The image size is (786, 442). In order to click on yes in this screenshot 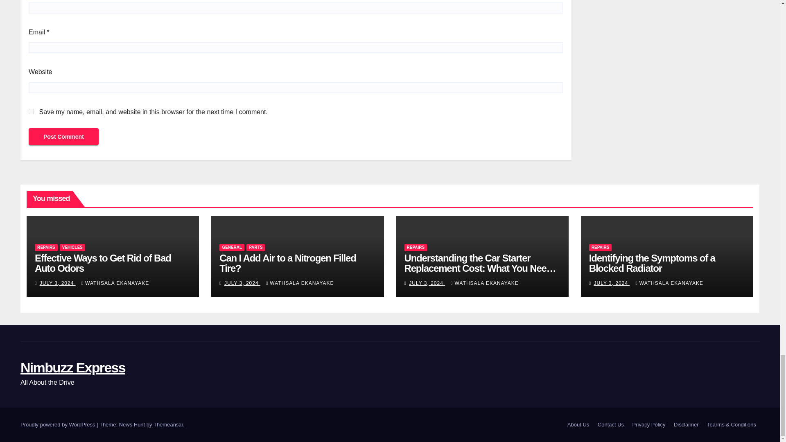, I will do `click(31, 111)`.